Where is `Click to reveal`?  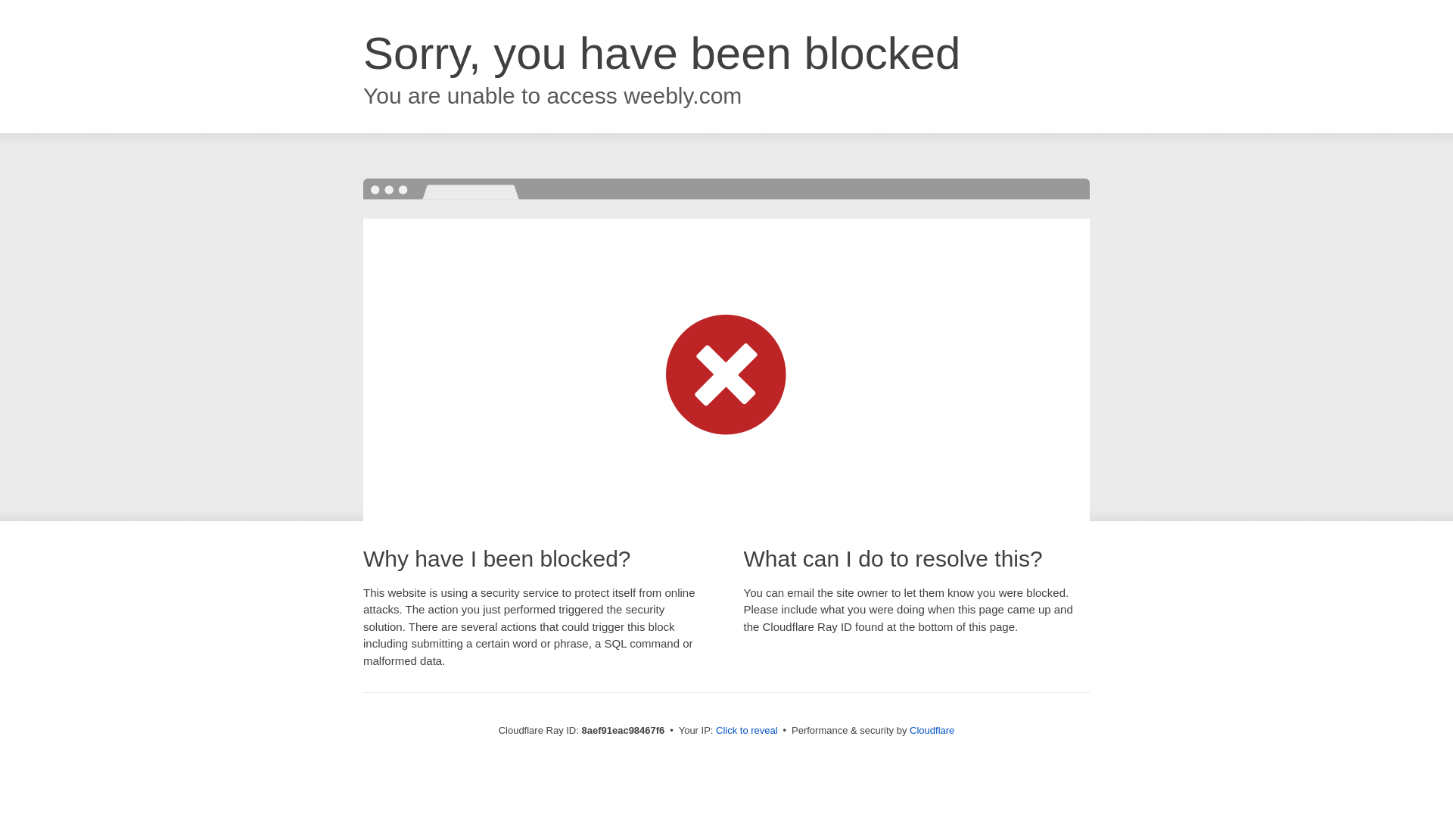 Click to reveal is located at coordinates (746, 731).